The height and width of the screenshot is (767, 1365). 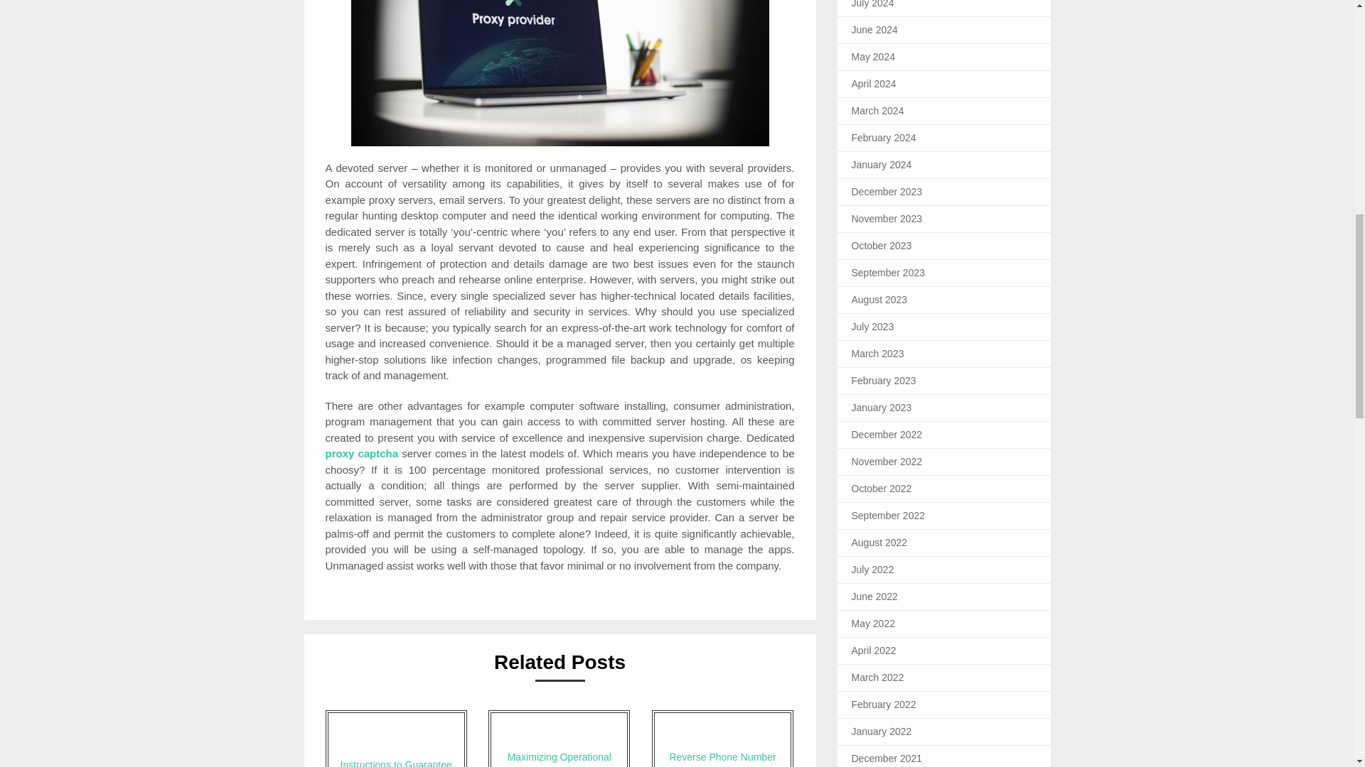 I want to click on October 2022, so click(x=882, y=489).